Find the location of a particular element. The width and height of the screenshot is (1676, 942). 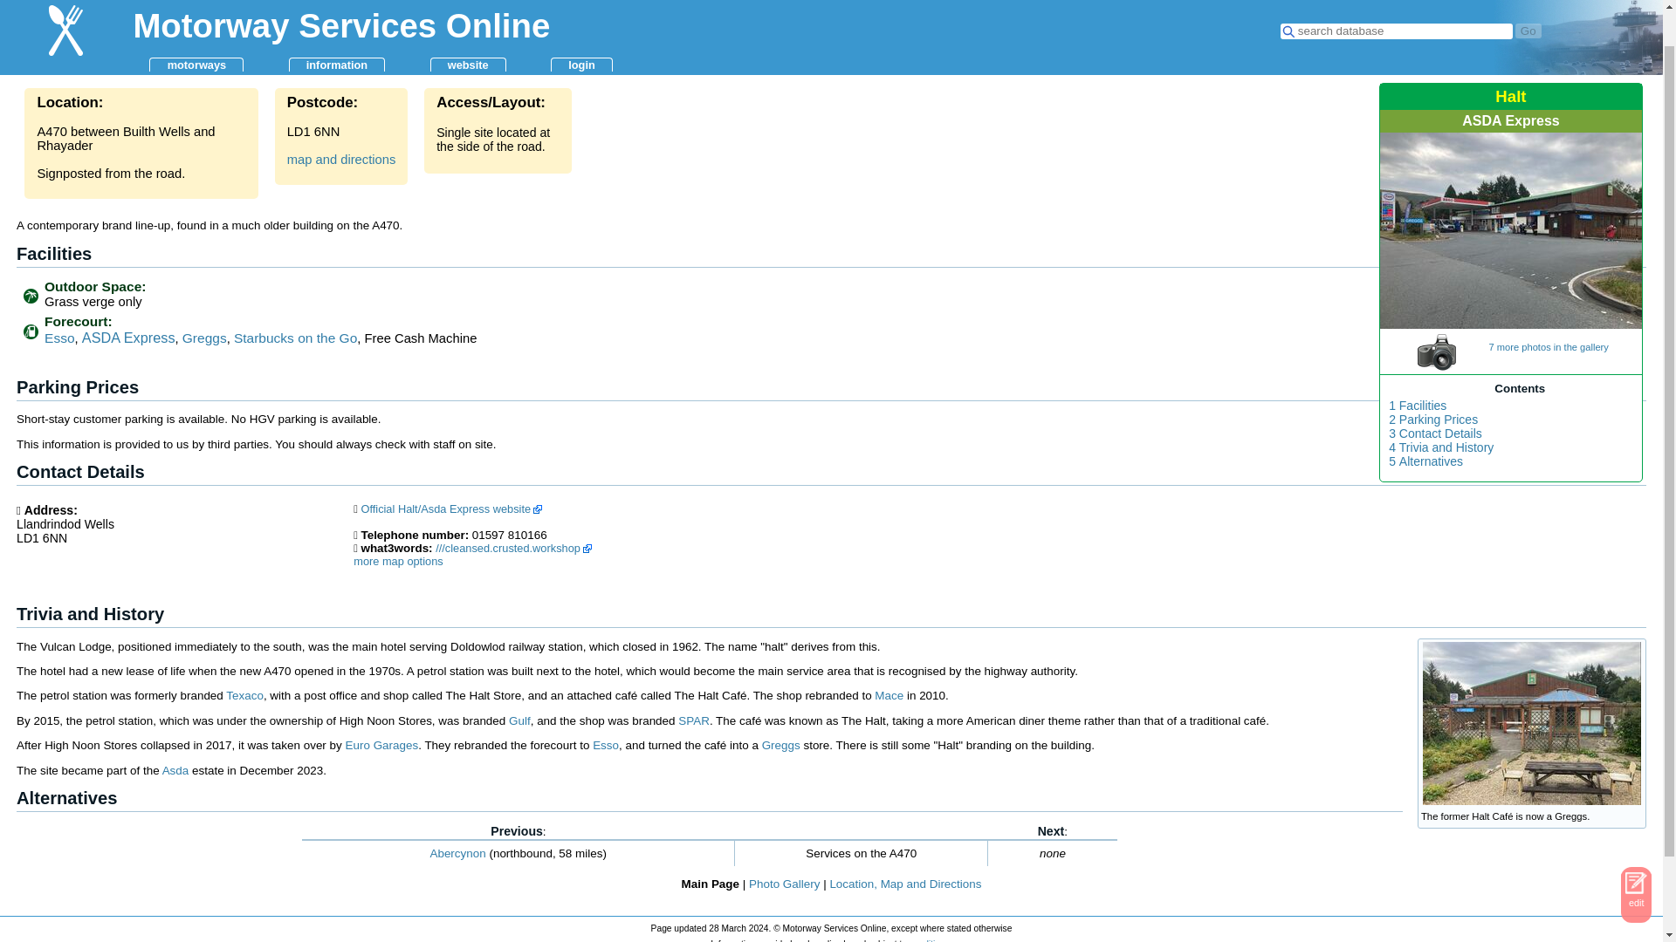

7 more photos in the gallery is located at coordinates (1526, 341).